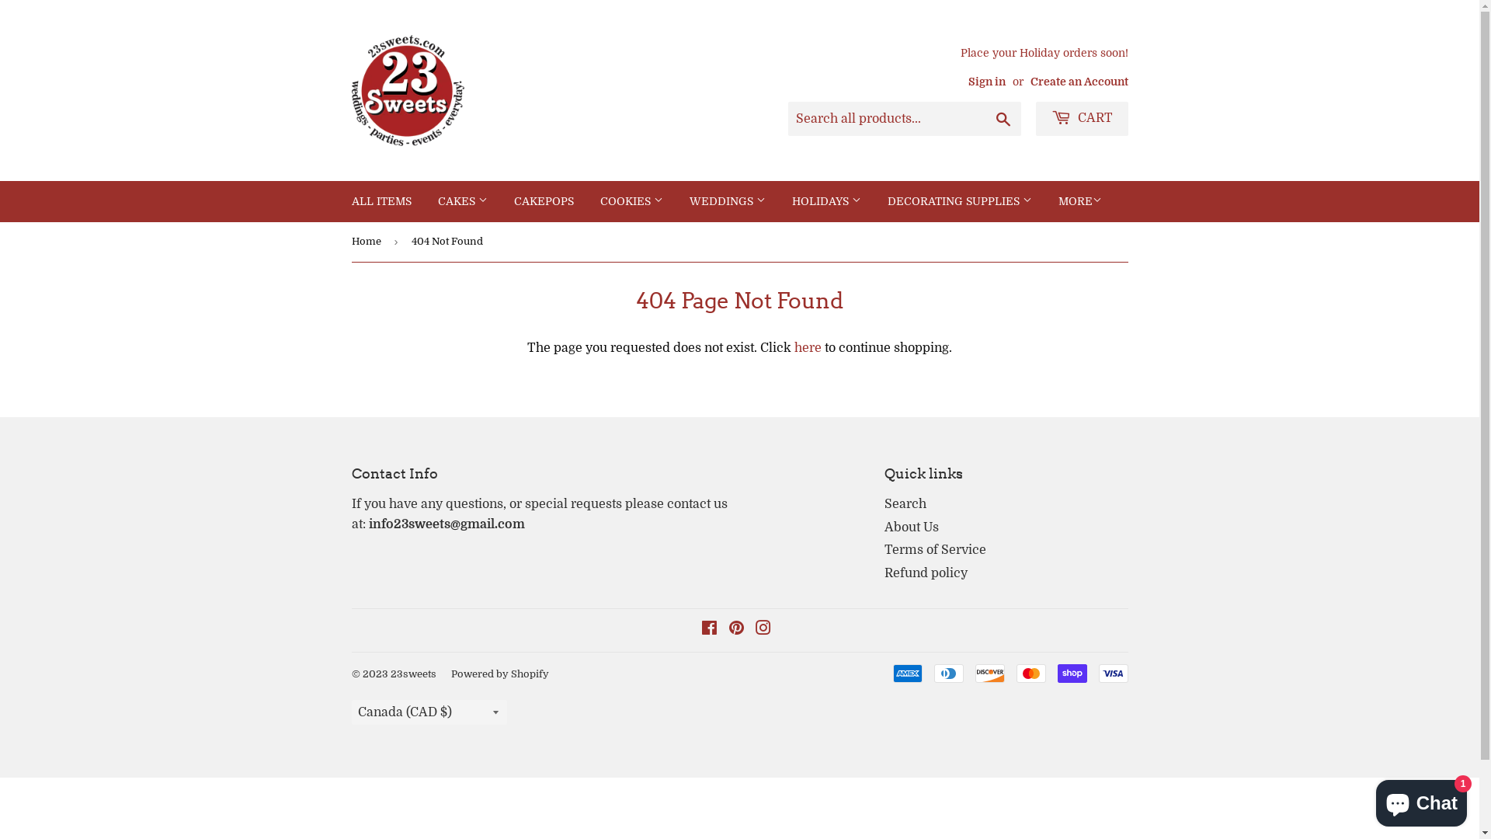 This screenshot has height=839, width=1491. What do you see at coordinates (736, 630) in the screenshot?
I see `Pinterest` at bounding box center [736, 630].